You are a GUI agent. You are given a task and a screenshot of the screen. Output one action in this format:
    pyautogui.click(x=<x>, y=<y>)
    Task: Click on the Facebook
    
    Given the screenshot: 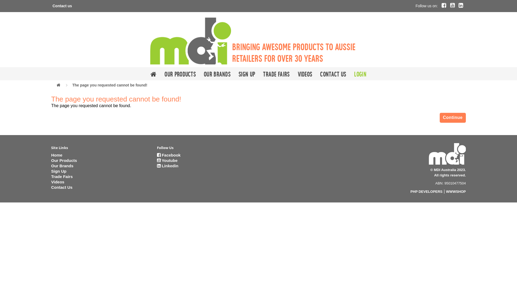 What is the action you would take?
    pyautogui.click(x=169, y=155)
    